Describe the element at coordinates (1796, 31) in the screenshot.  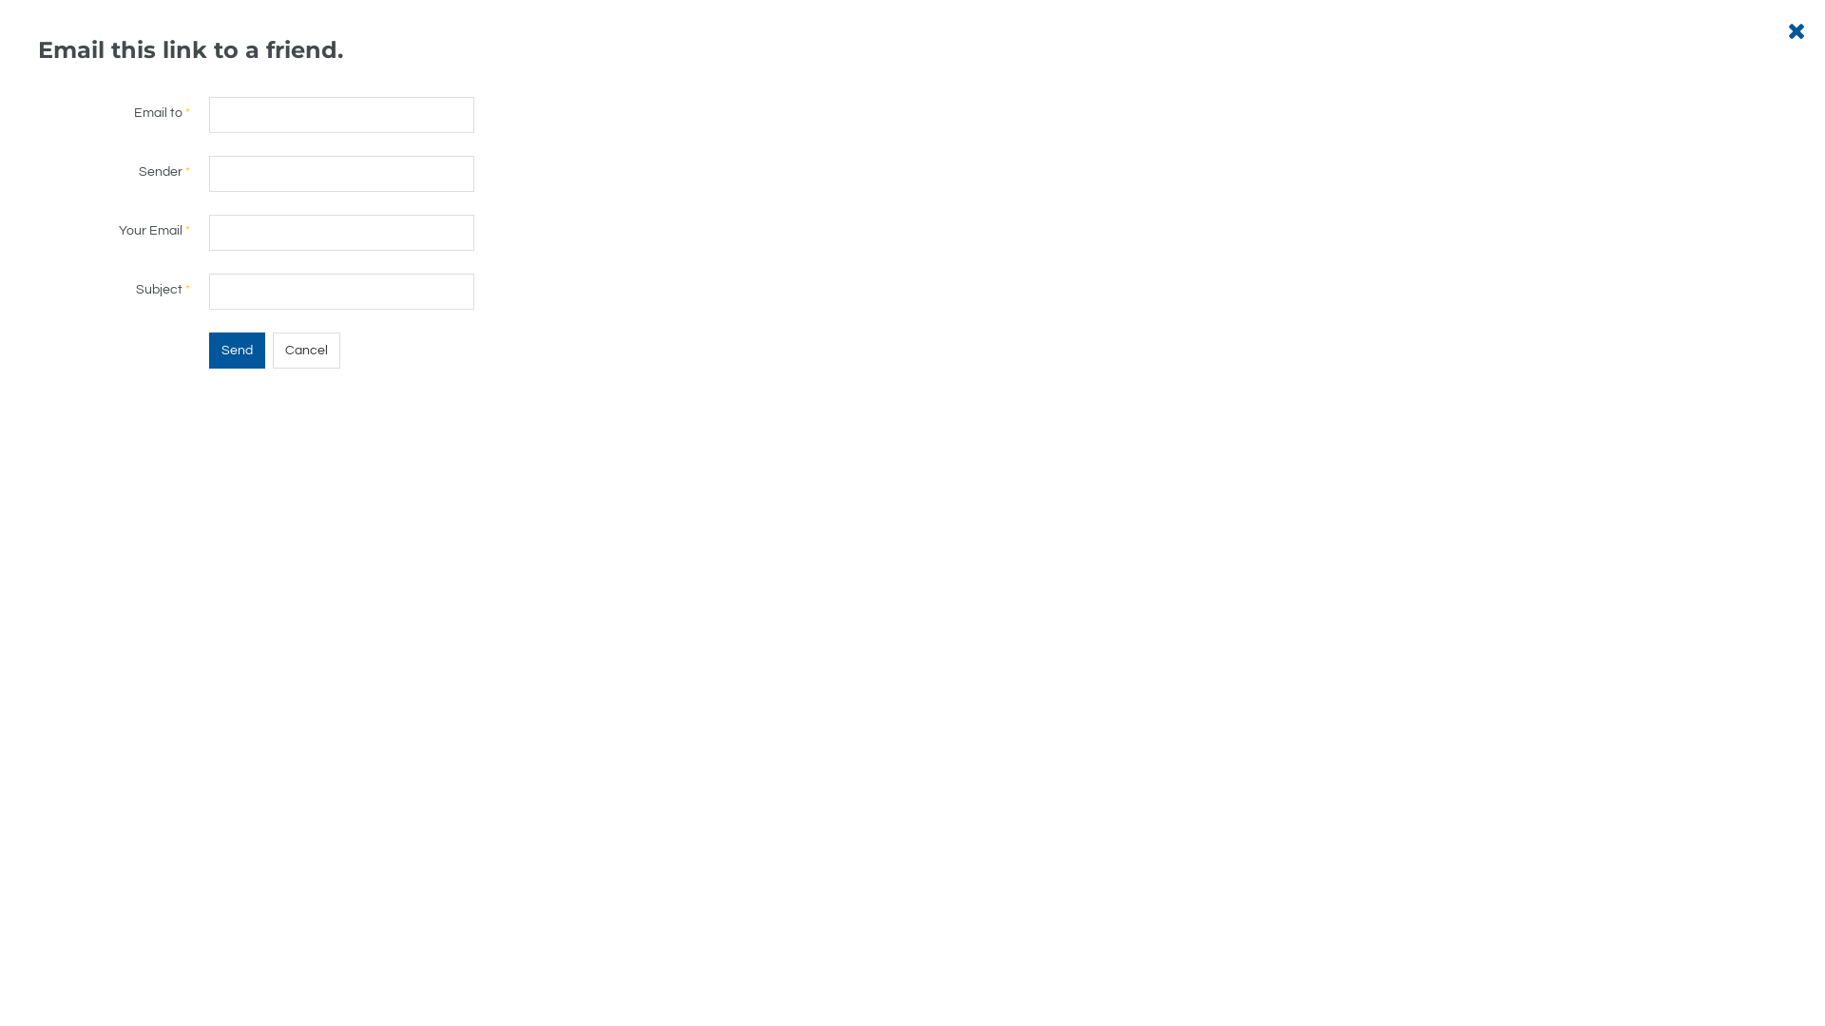
I see `Close Window` at that location.